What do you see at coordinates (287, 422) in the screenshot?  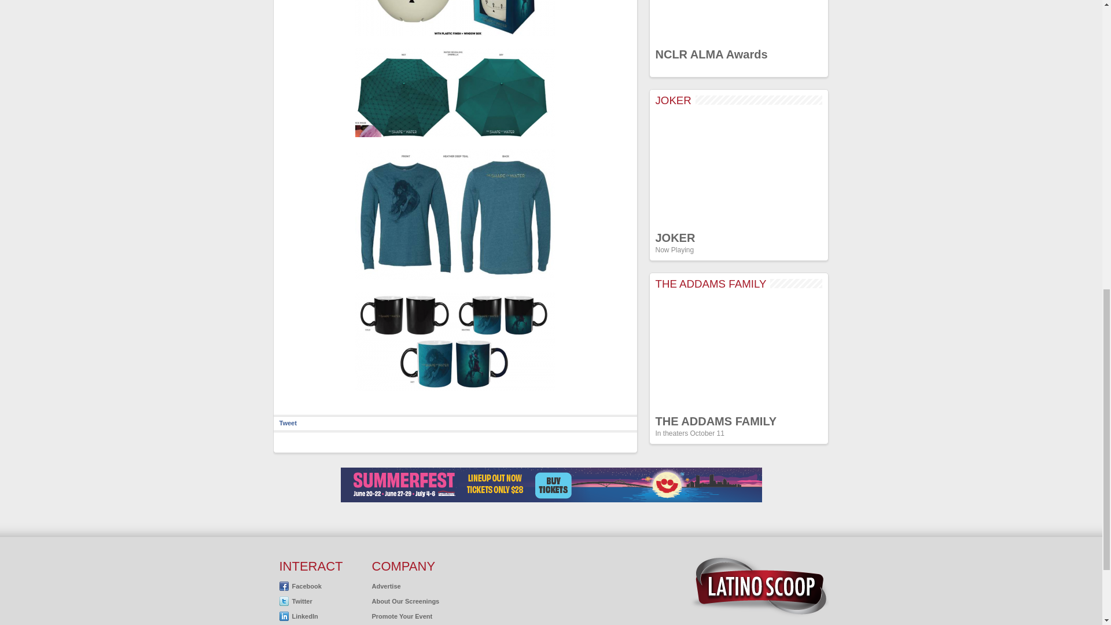 I see `Tweet` at bounding box center [287, 422].